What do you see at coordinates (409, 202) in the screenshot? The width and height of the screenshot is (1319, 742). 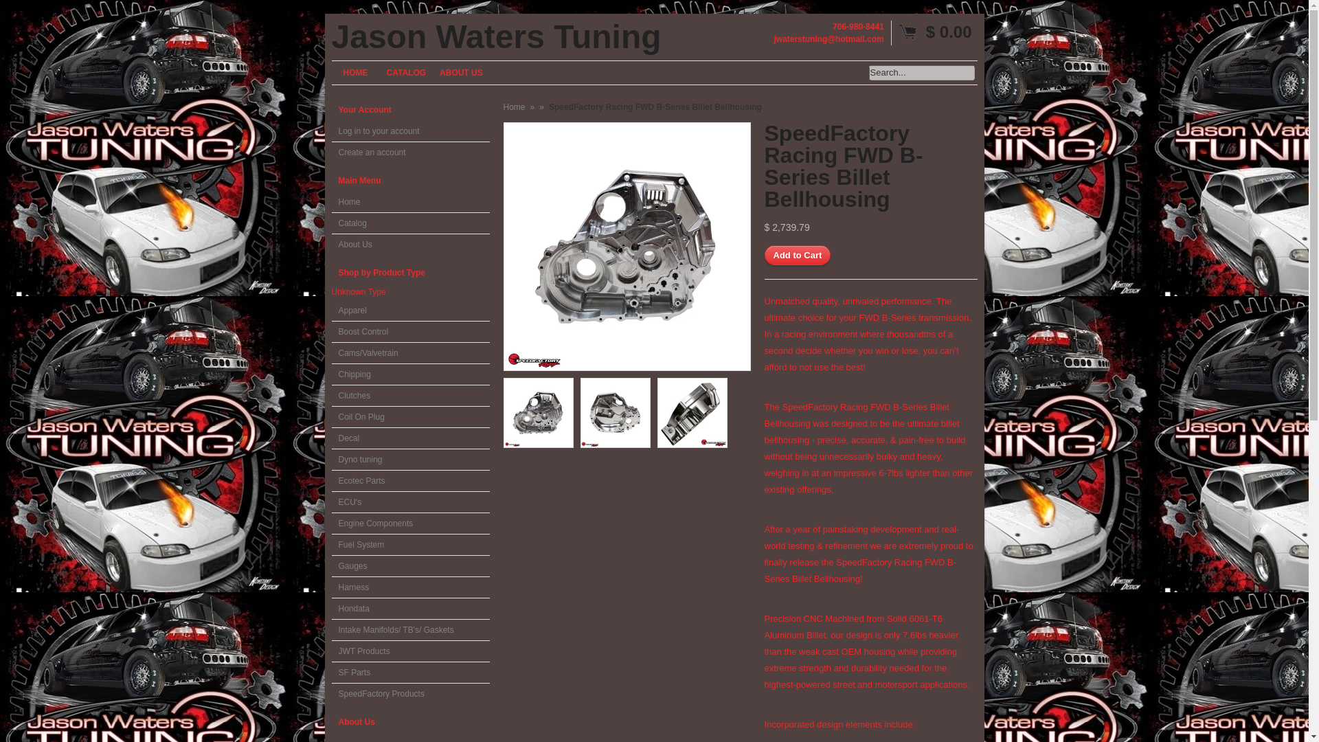 I see `Home` at bounding box center [409, 202].